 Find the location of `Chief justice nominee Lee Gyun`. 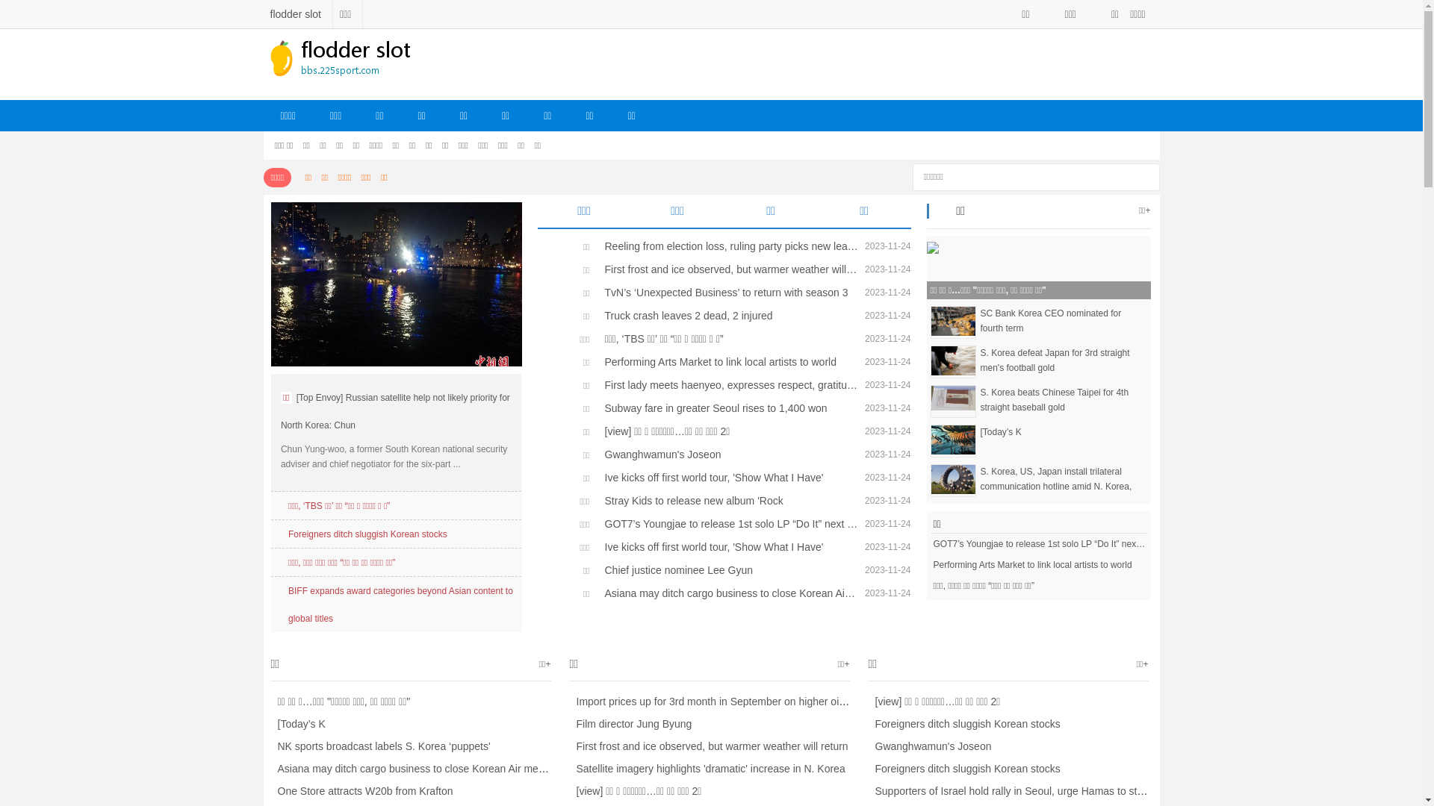

Chief justice nominee Lee Gyun is located at coordinates (728, 570).